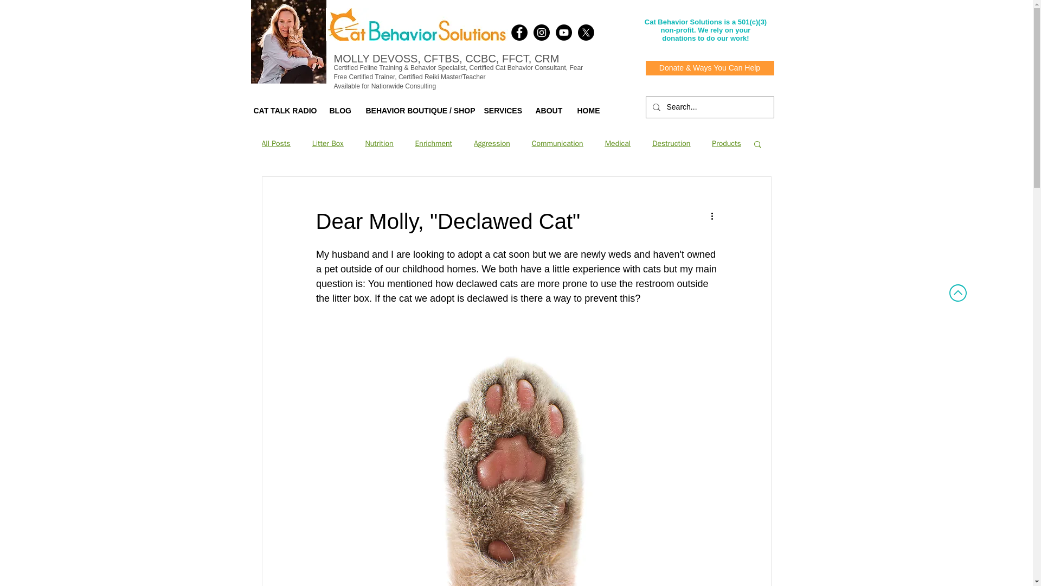  I want to click on Communication, so click(557, 143).